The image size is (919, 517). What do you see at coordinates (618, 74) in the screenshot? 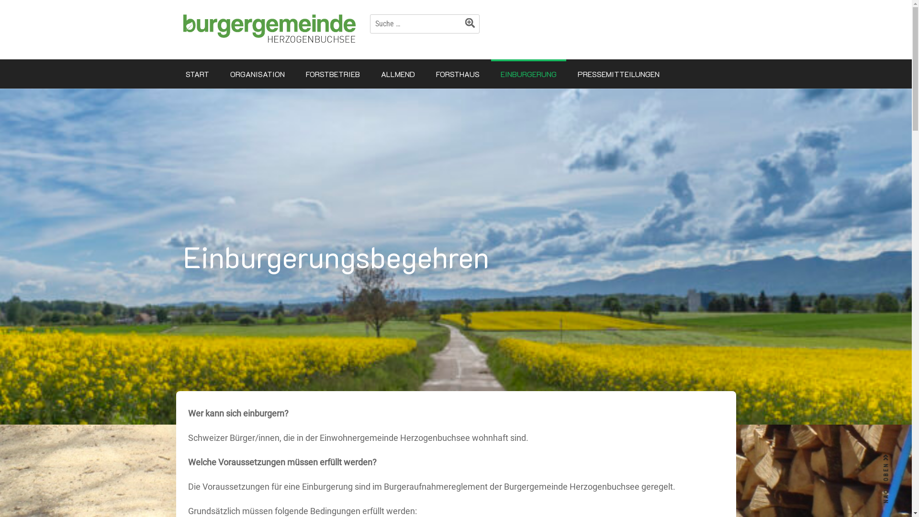
I see `PRESSEMITTEILUNGEN` at bounding box center [618, 74].